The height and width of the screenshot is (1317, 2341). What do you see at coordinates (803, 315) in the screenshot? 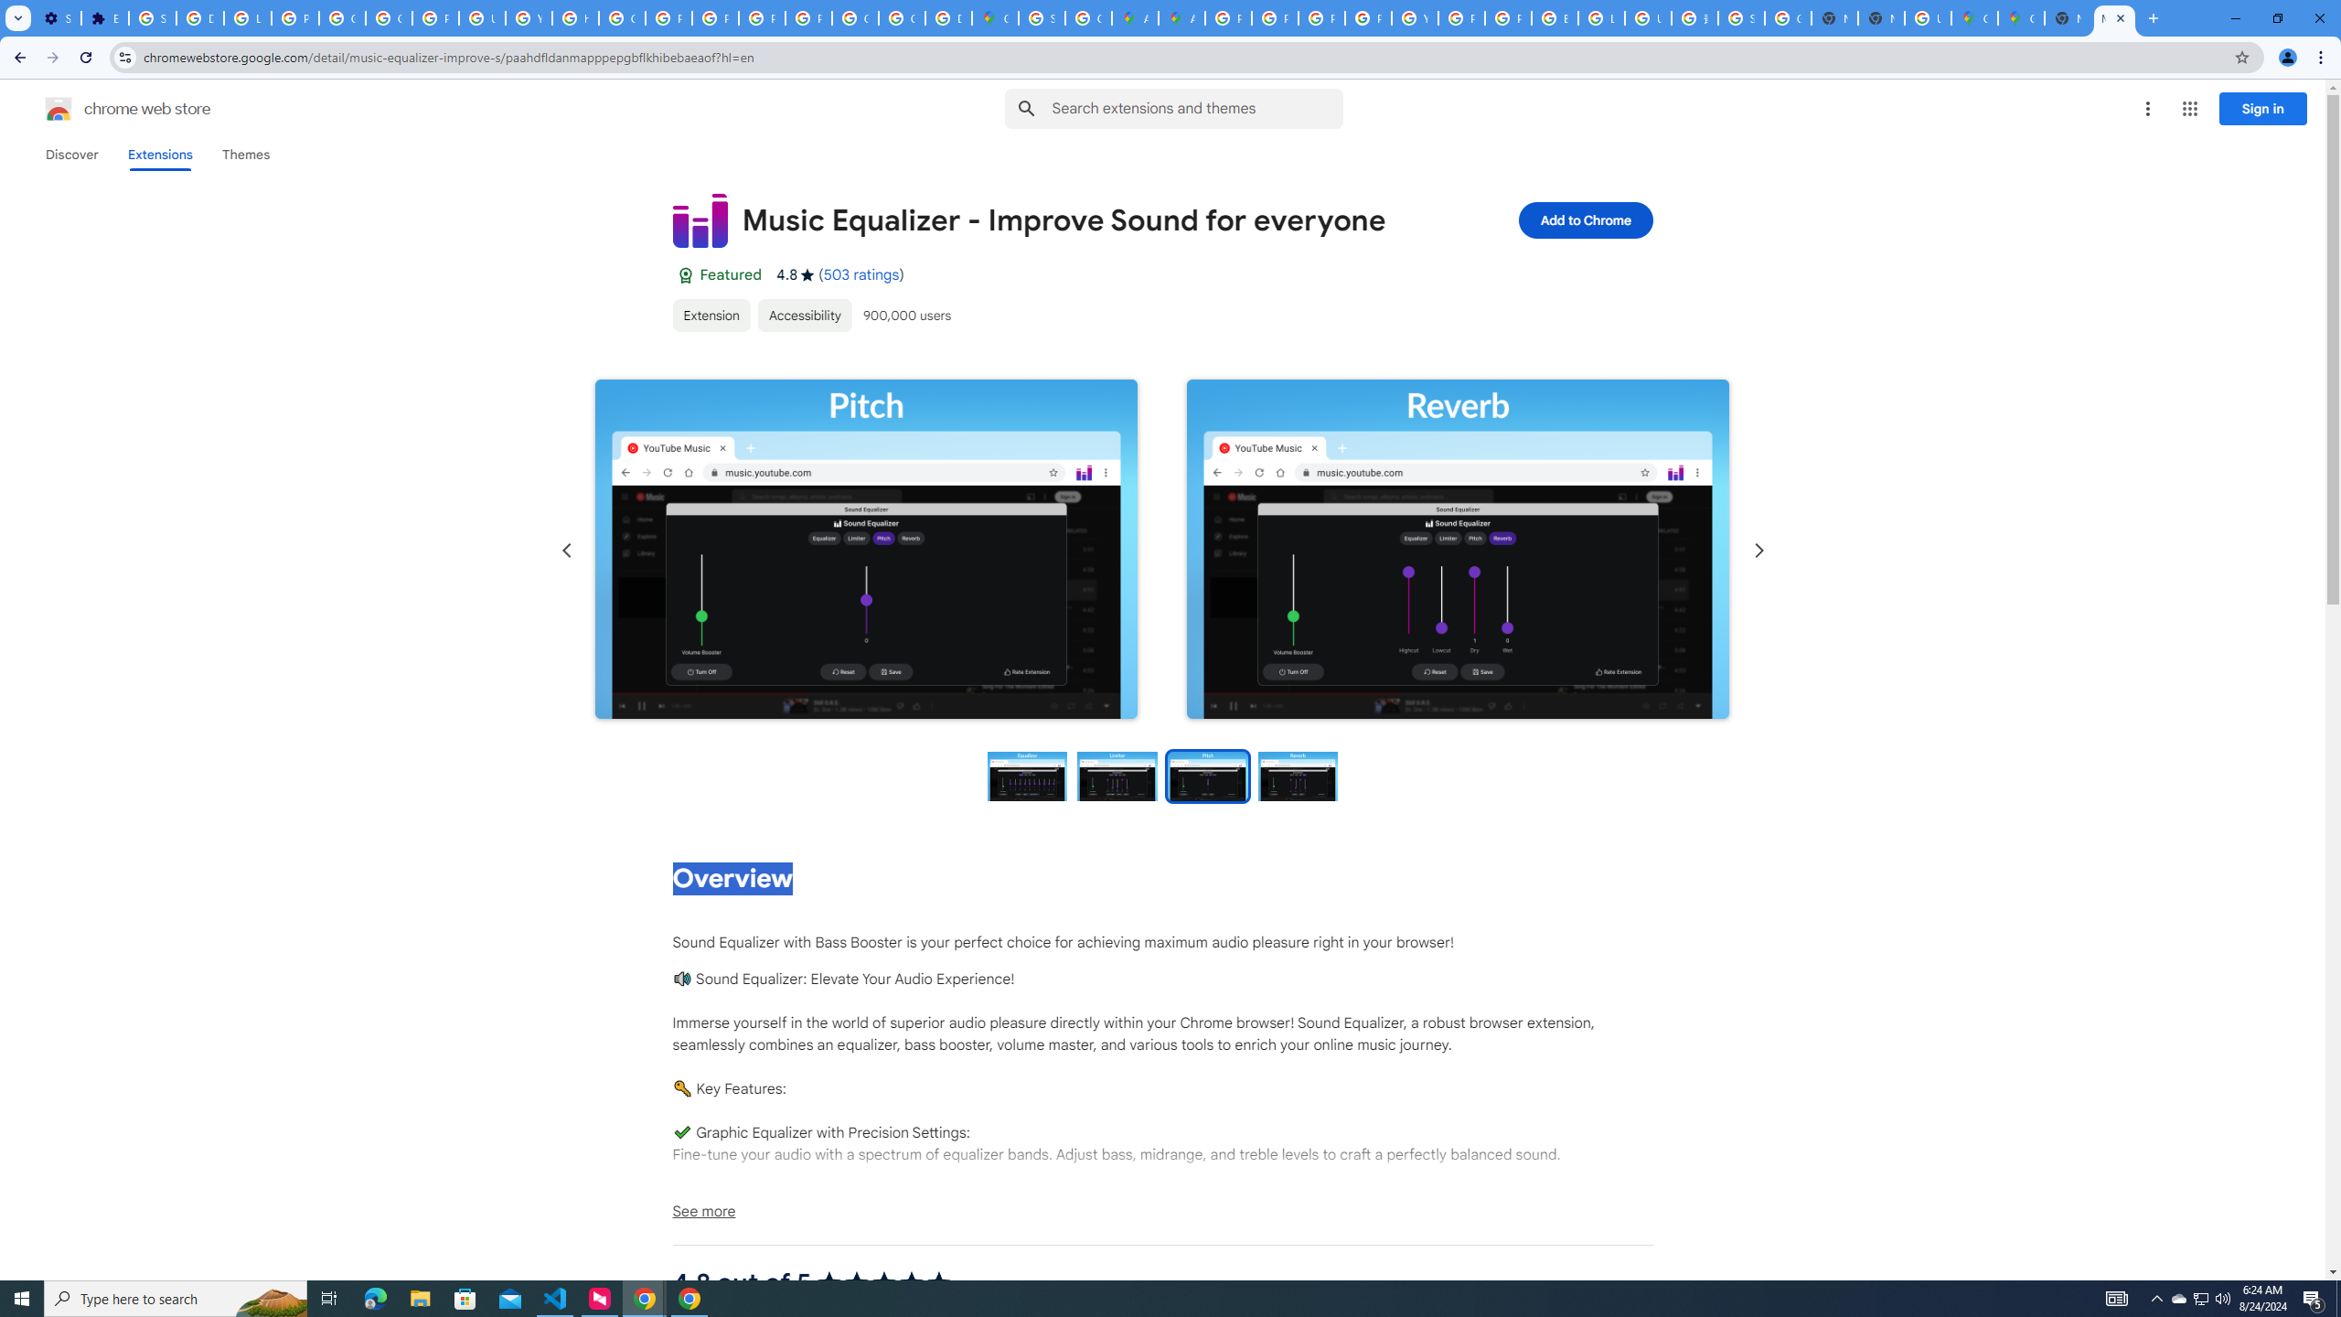
I see `Accessibility` at bounding box center [803, 315].